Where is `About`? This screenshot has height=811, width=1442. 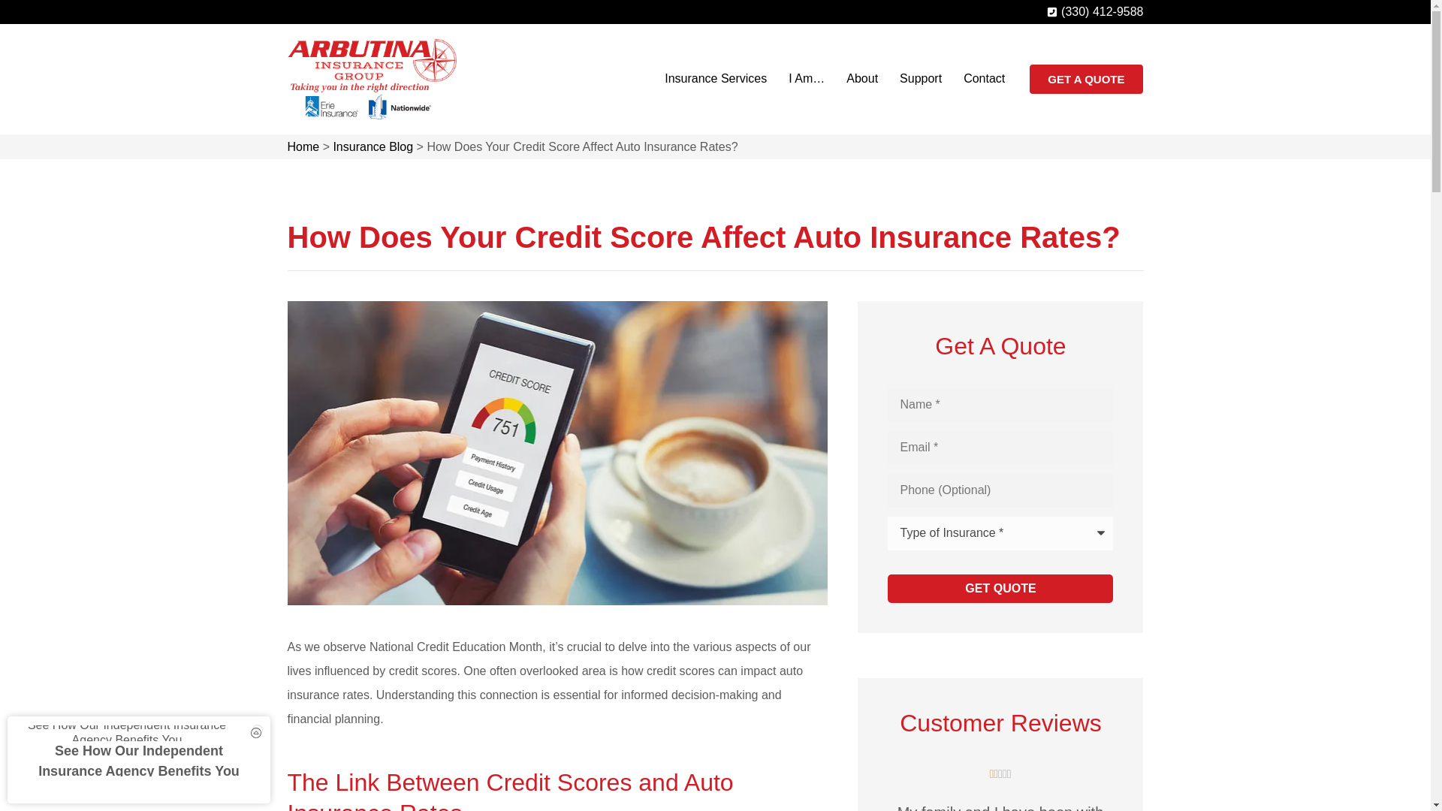 About is located at coordinates (862, 78).